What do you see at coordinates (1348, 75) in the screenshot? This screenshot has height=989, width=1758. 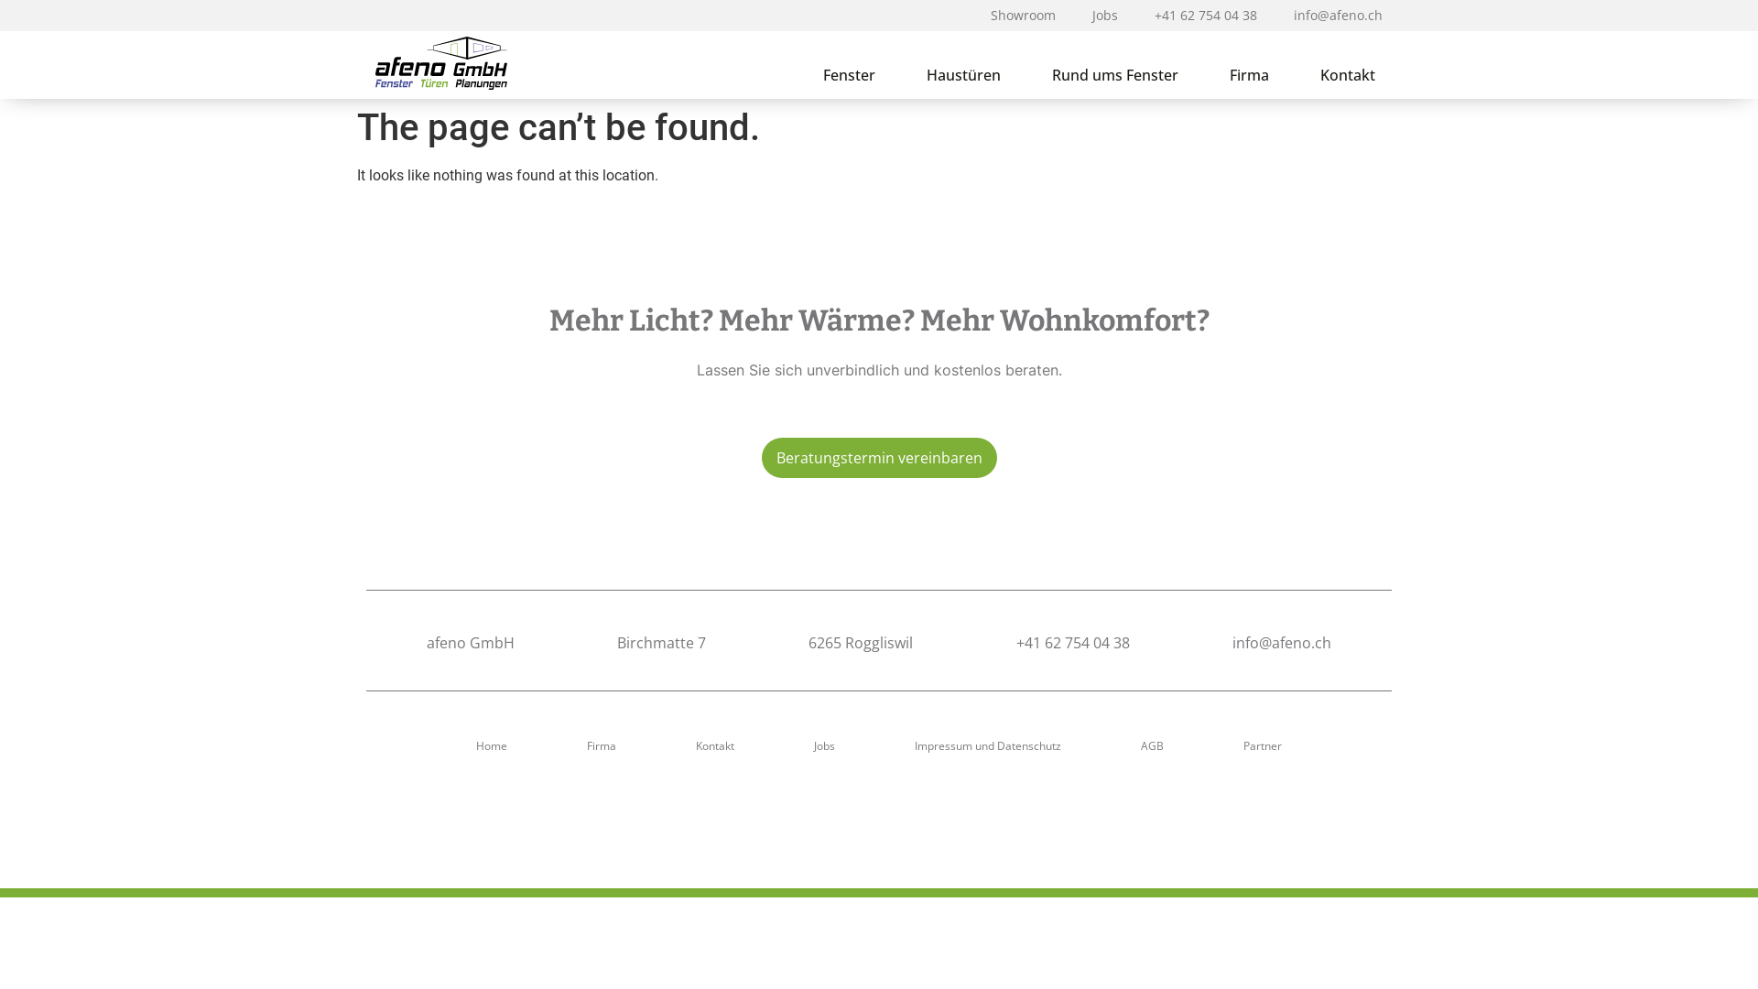 I see `Kontakt` at bounding box center [1348, 75].